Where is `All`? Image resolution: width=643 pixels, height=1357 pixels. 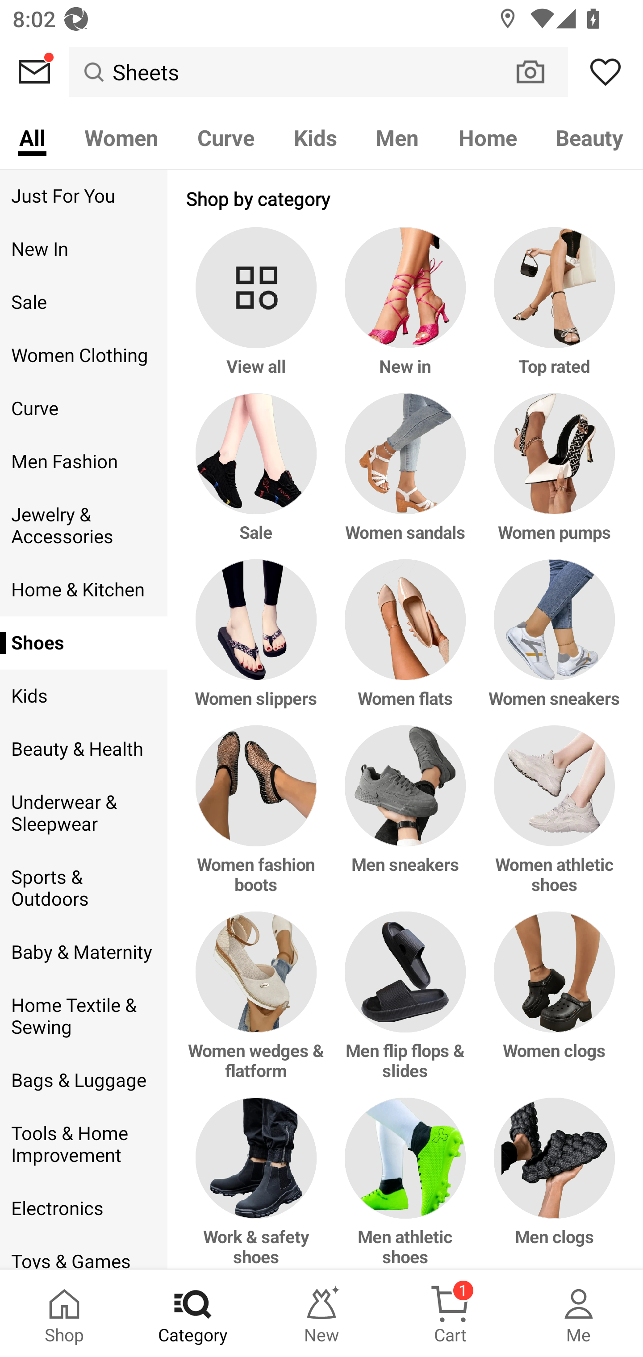
All is located at coordinates (32, 137).